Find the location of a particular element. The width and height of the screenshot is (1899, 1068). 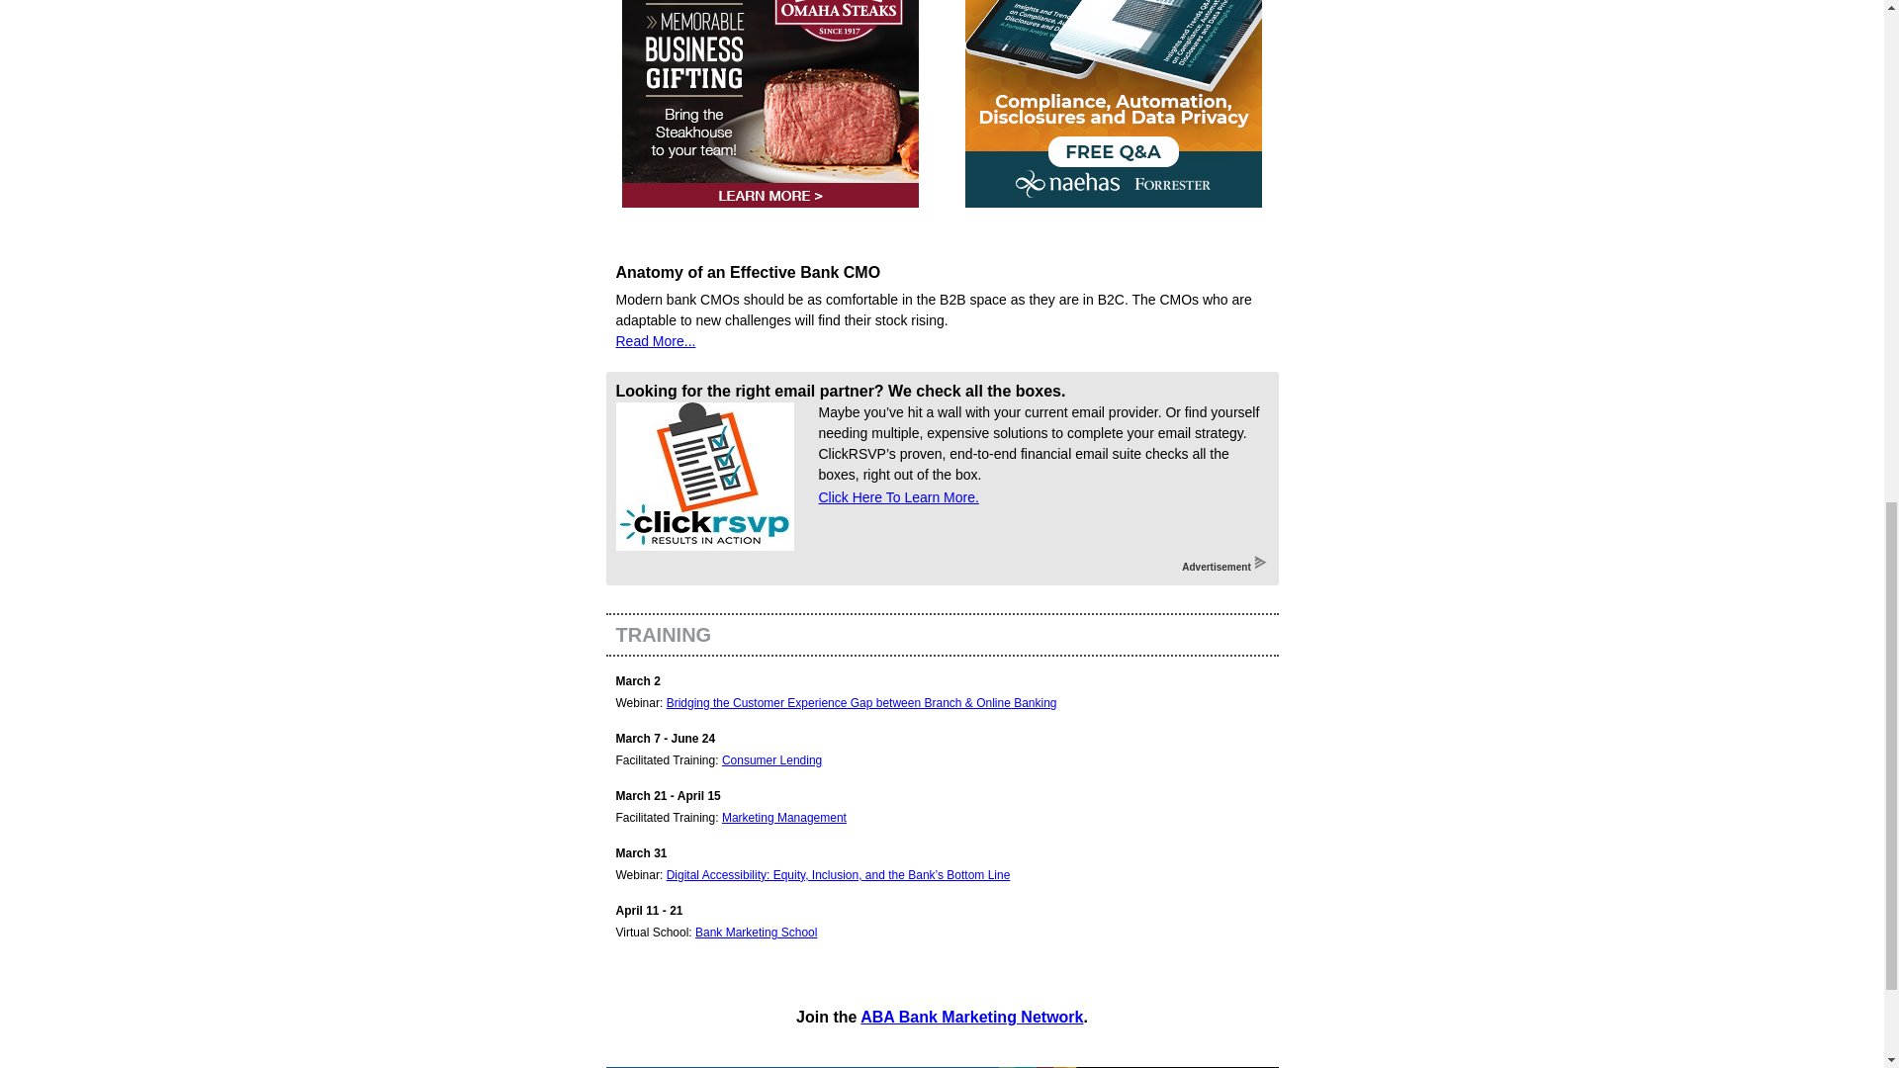

Read More... is located at coordinates (655, 340).